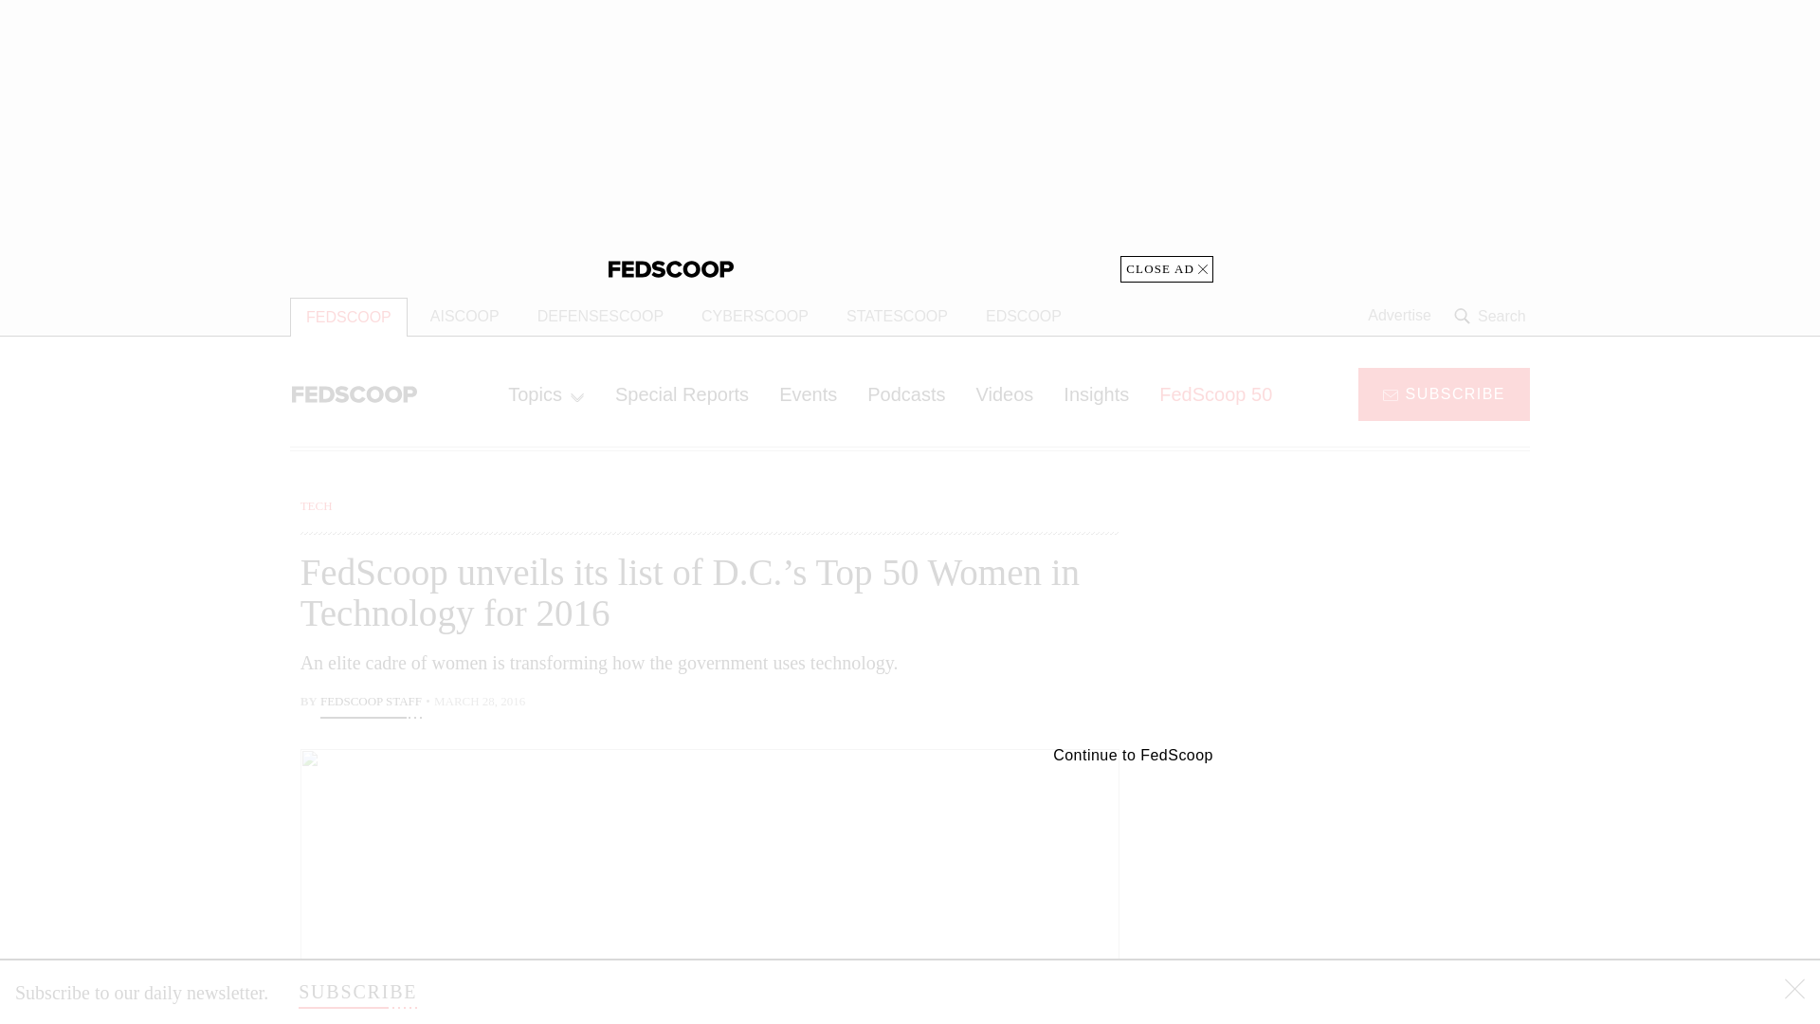 The image size is (1820, 1024). What do you see at coordinates (356, 992) in the screenshot?
I see `SUBSCRIBE` at bounding box center [356, 992].